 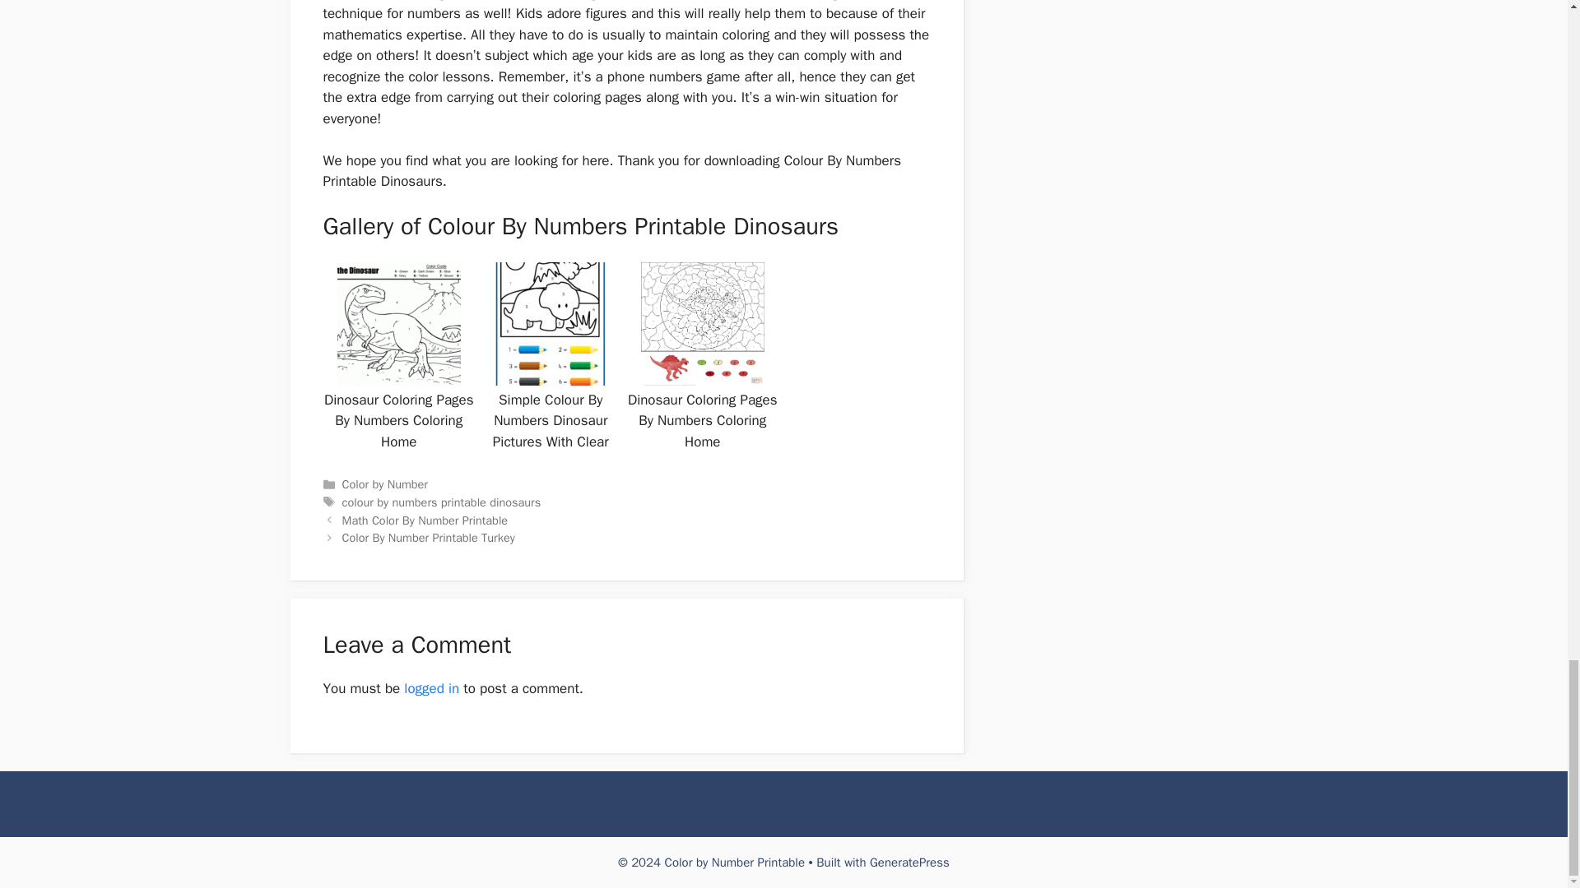 I want to click on Math Color By Number Printable, so click(x=425, y=520).